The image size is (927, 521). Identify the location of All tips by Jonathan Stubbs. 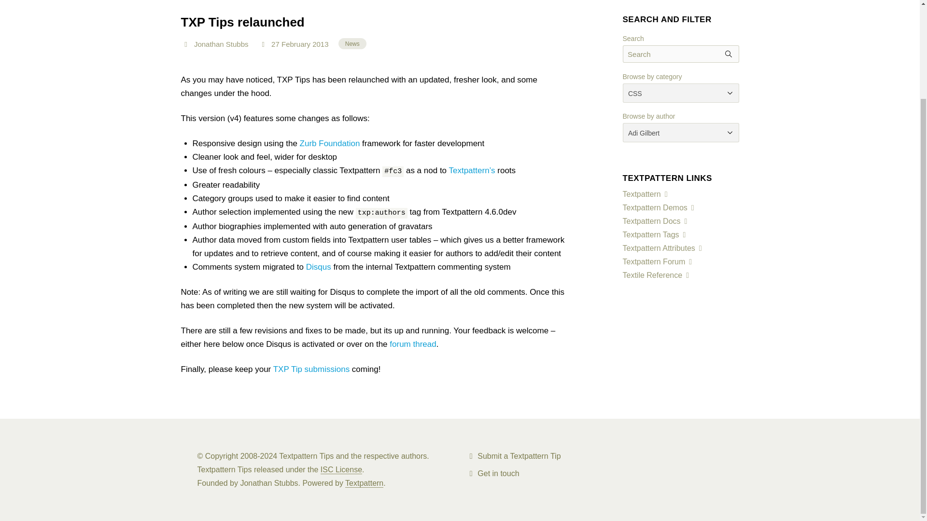
(225, 42).